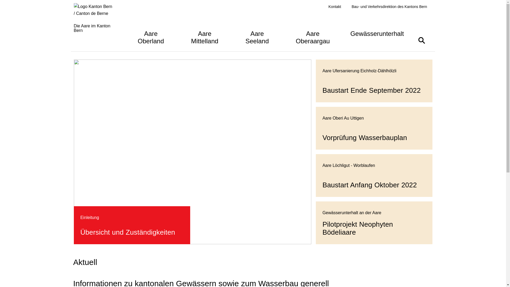  Describe the element at coordinates (422, 40) in the screenshot. I see `Suche ein- oder ausblenden` at that location.